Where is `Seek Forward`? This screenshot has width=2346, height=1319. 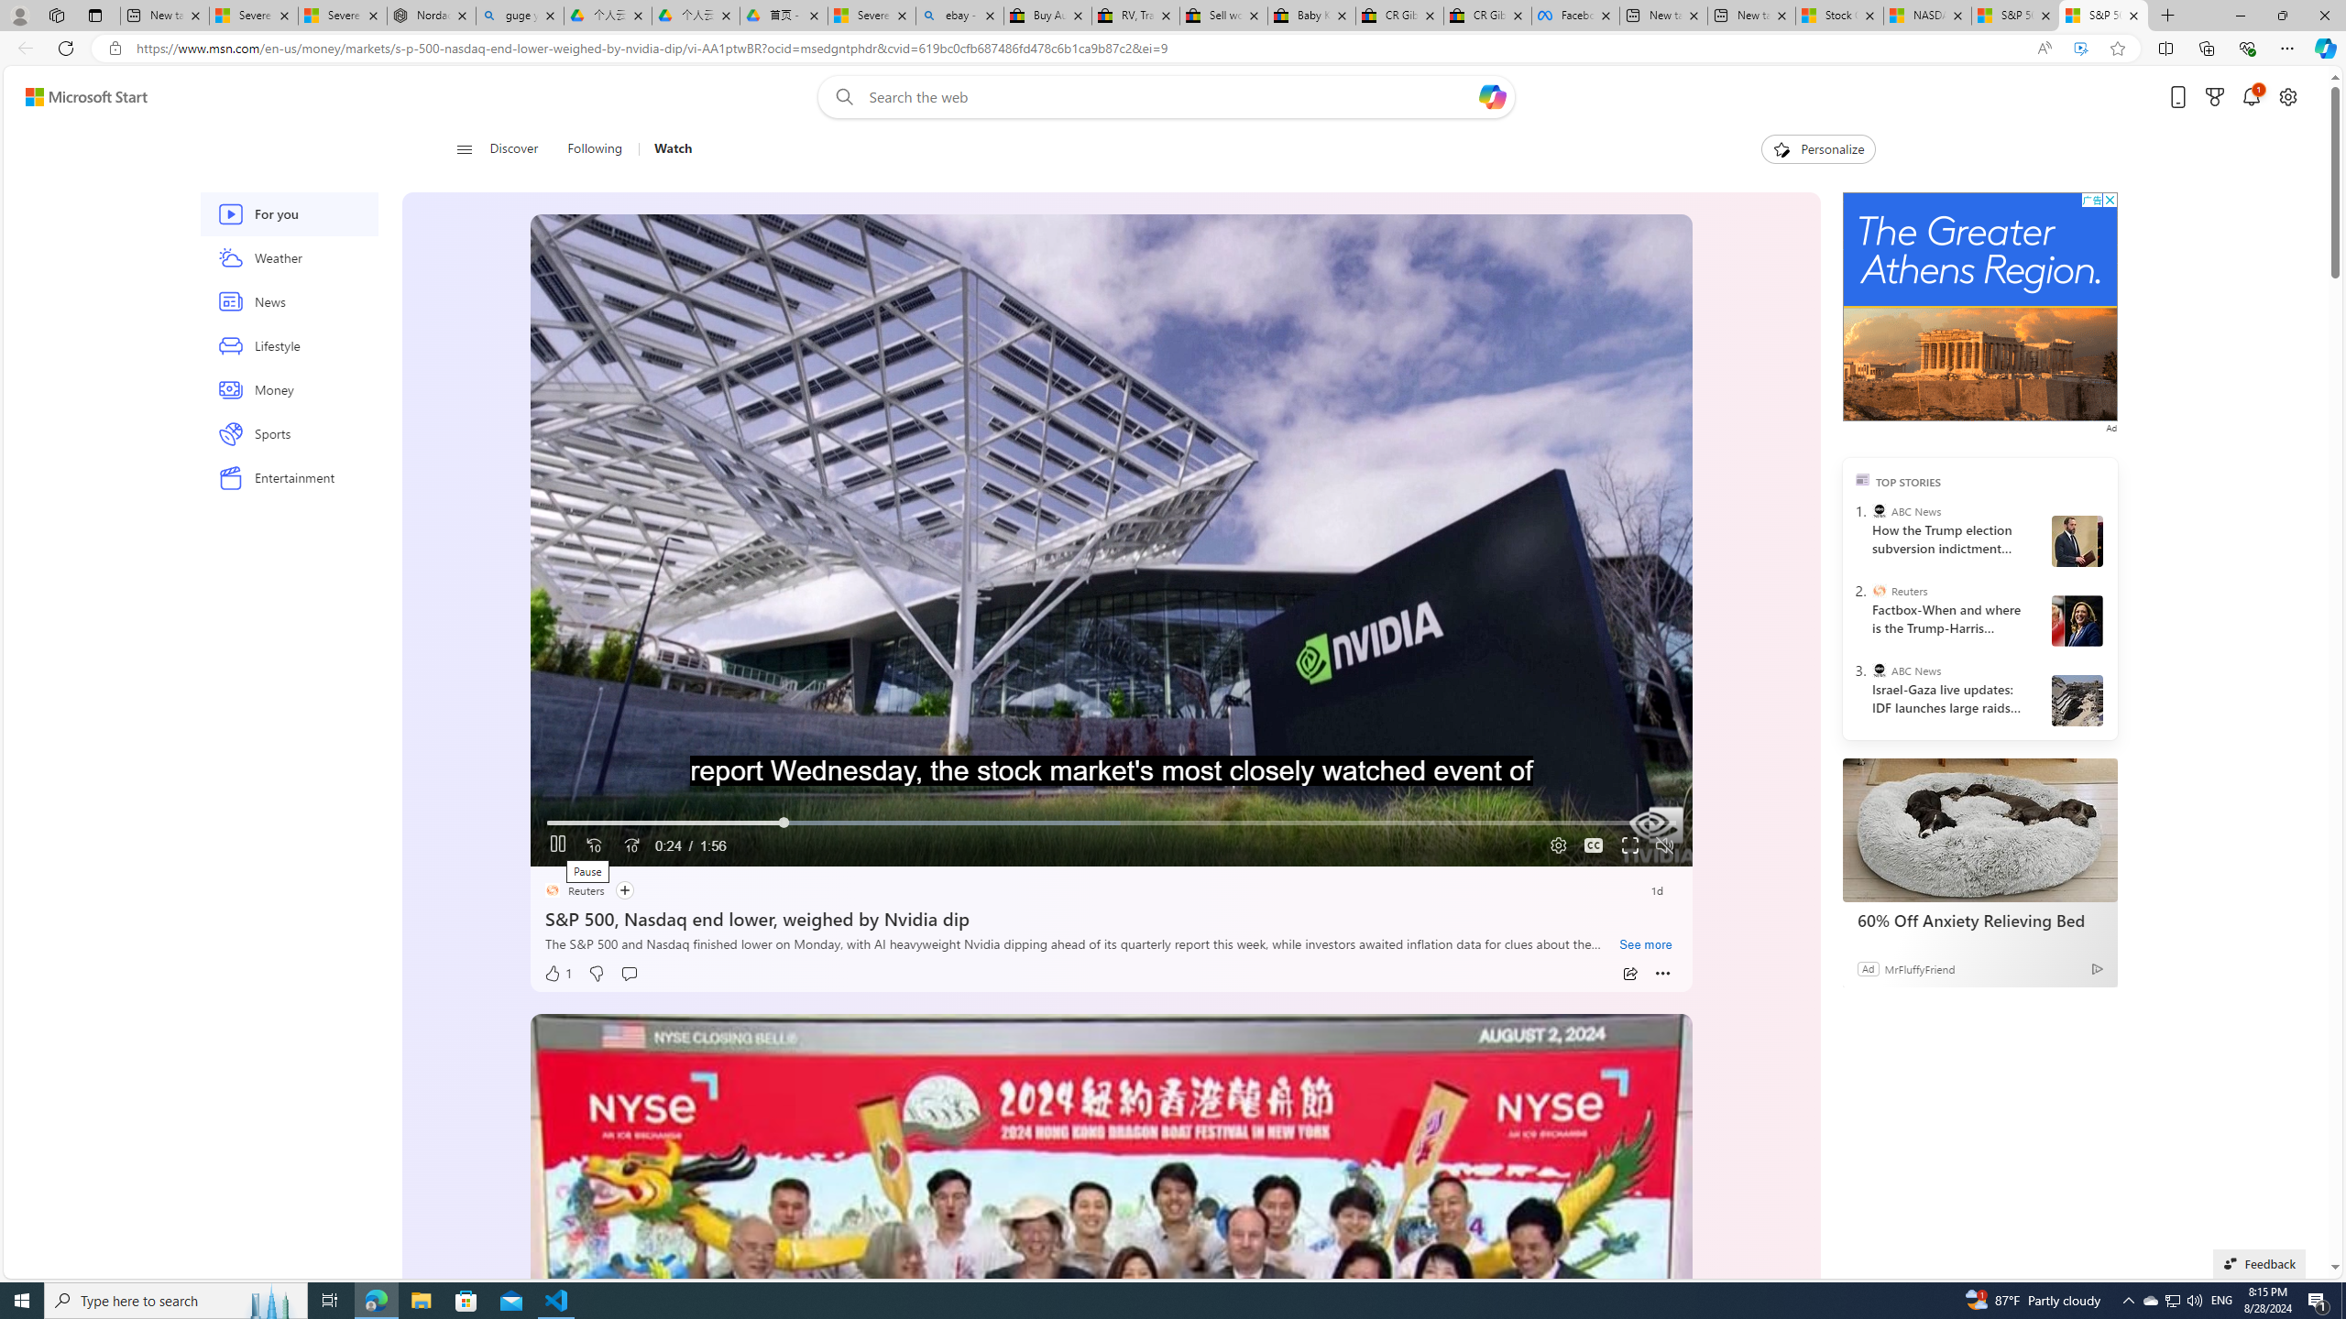 Seek Forward is located at coordinates (630, 846).